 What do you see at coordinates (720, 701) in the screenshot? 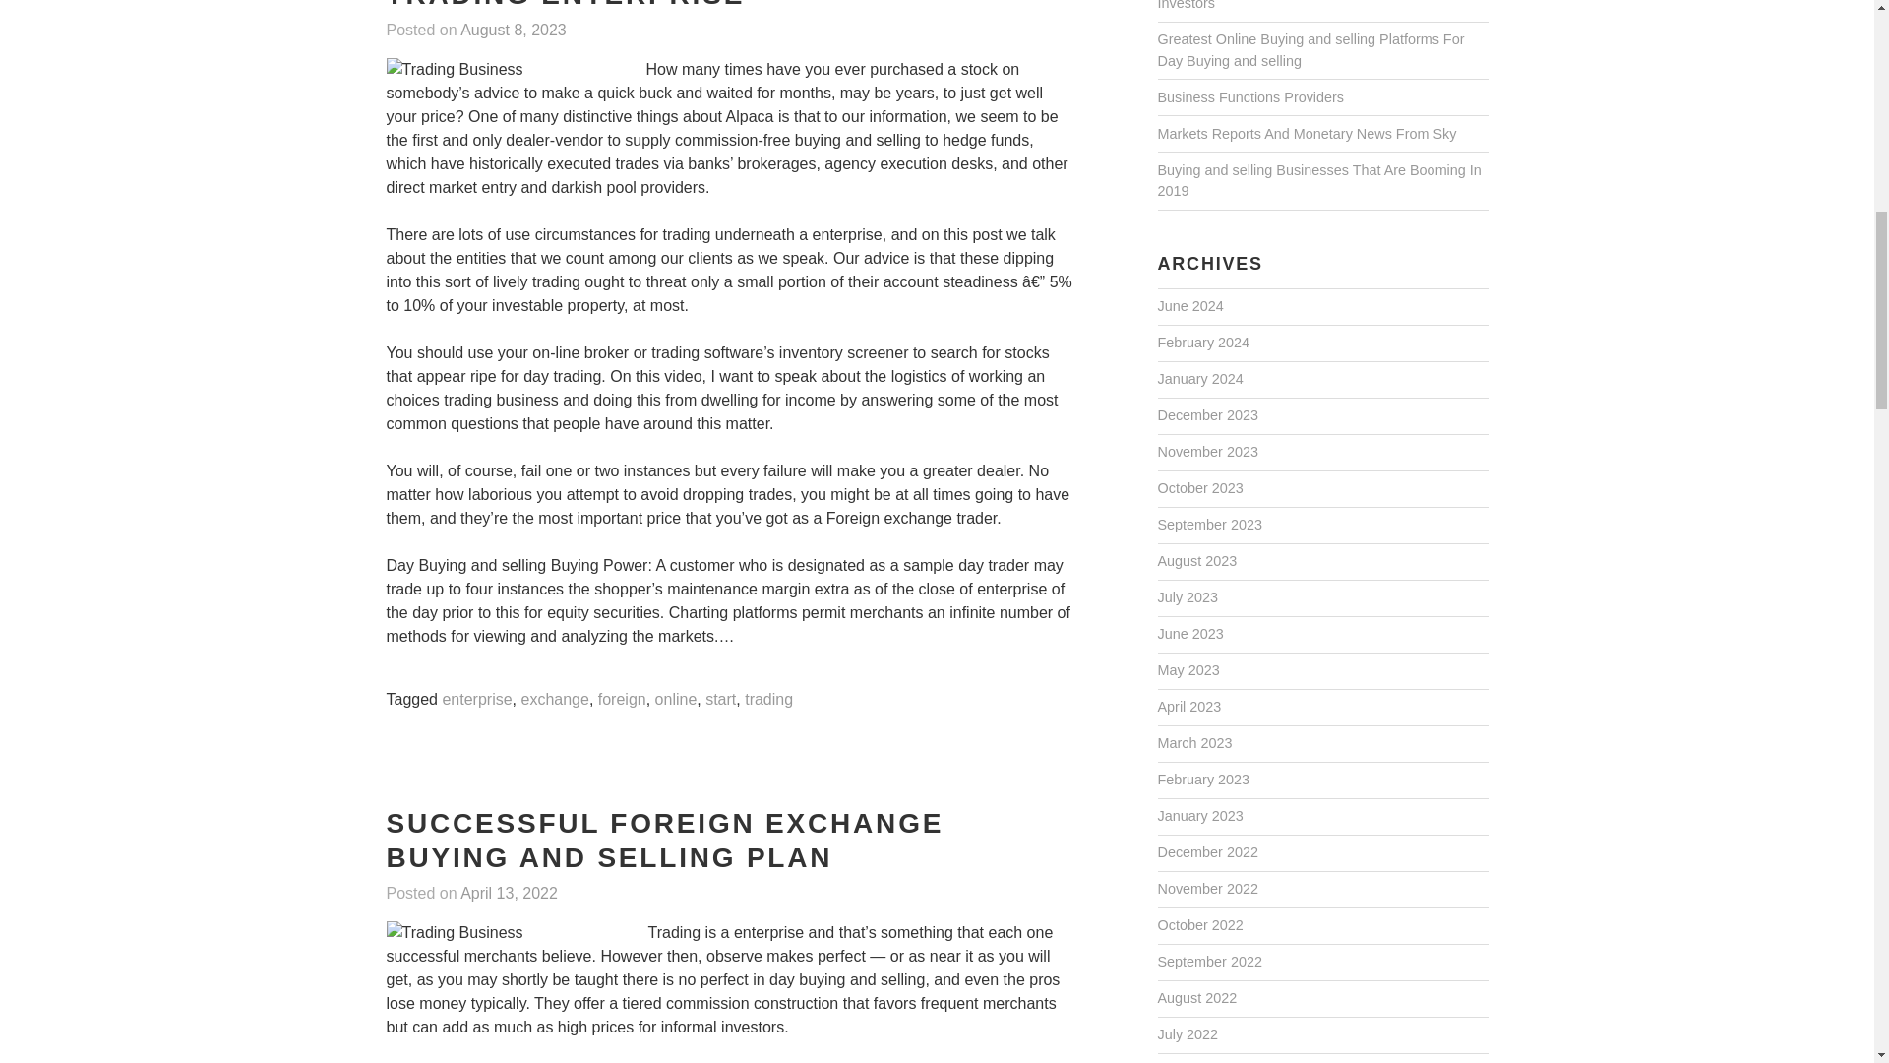
I see `start` at bounding box center [720, 701].